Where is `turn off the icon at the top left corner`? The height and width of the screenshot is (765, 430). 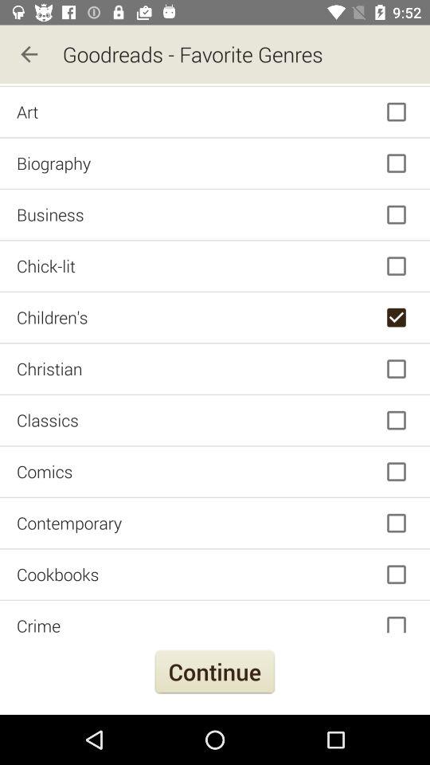 turn off the icon at the top left corner is located at coordinates (29, 54).